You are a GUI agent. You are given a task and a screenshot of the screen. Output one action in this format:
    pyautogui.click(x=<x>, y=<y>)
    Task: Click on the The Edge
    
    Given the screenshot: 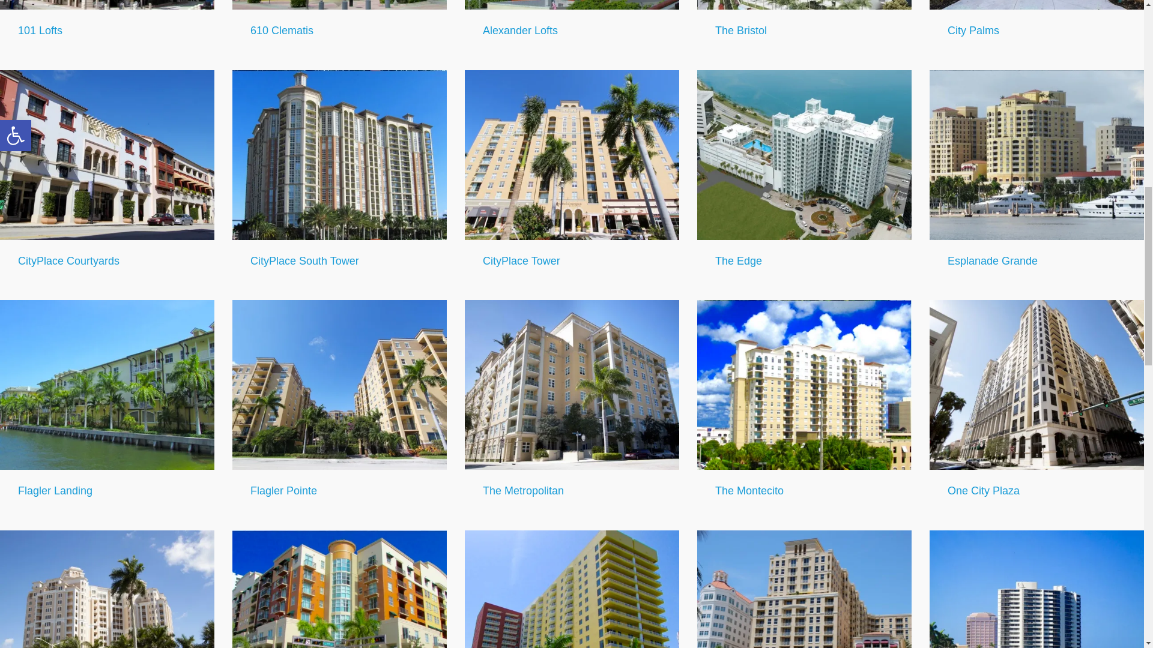 What is the action you would take?
    pyautogui.click(x=739, y=260)
    